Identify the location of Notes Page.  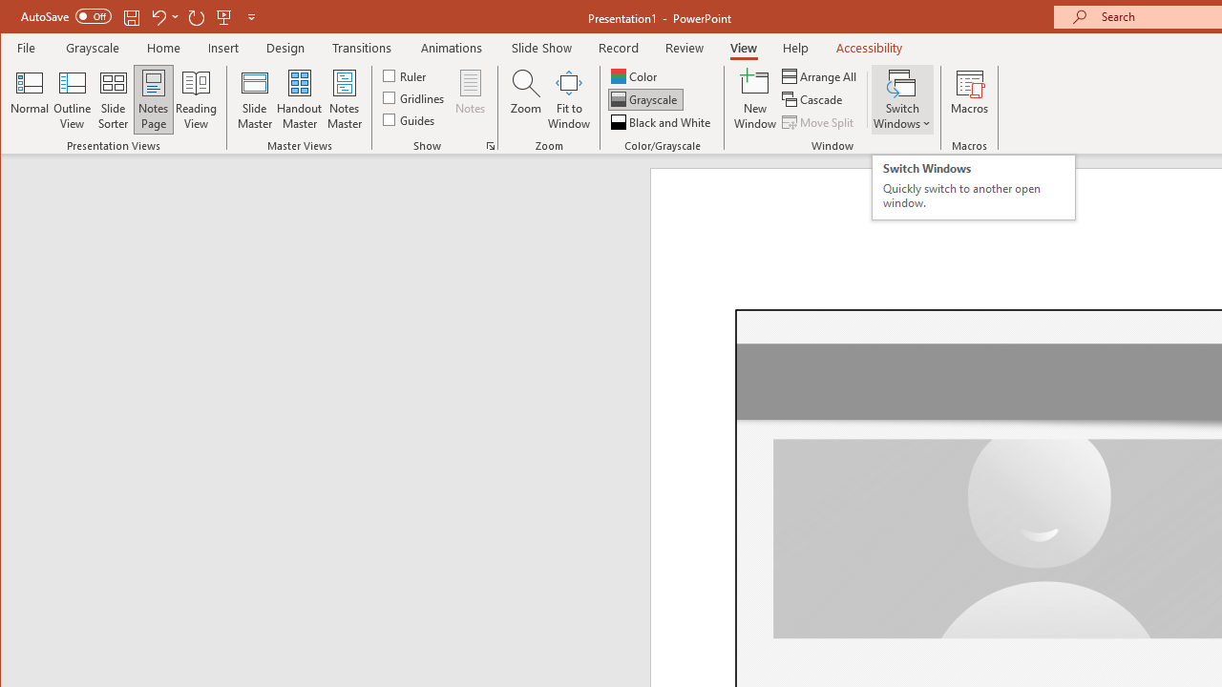
(153, 99).